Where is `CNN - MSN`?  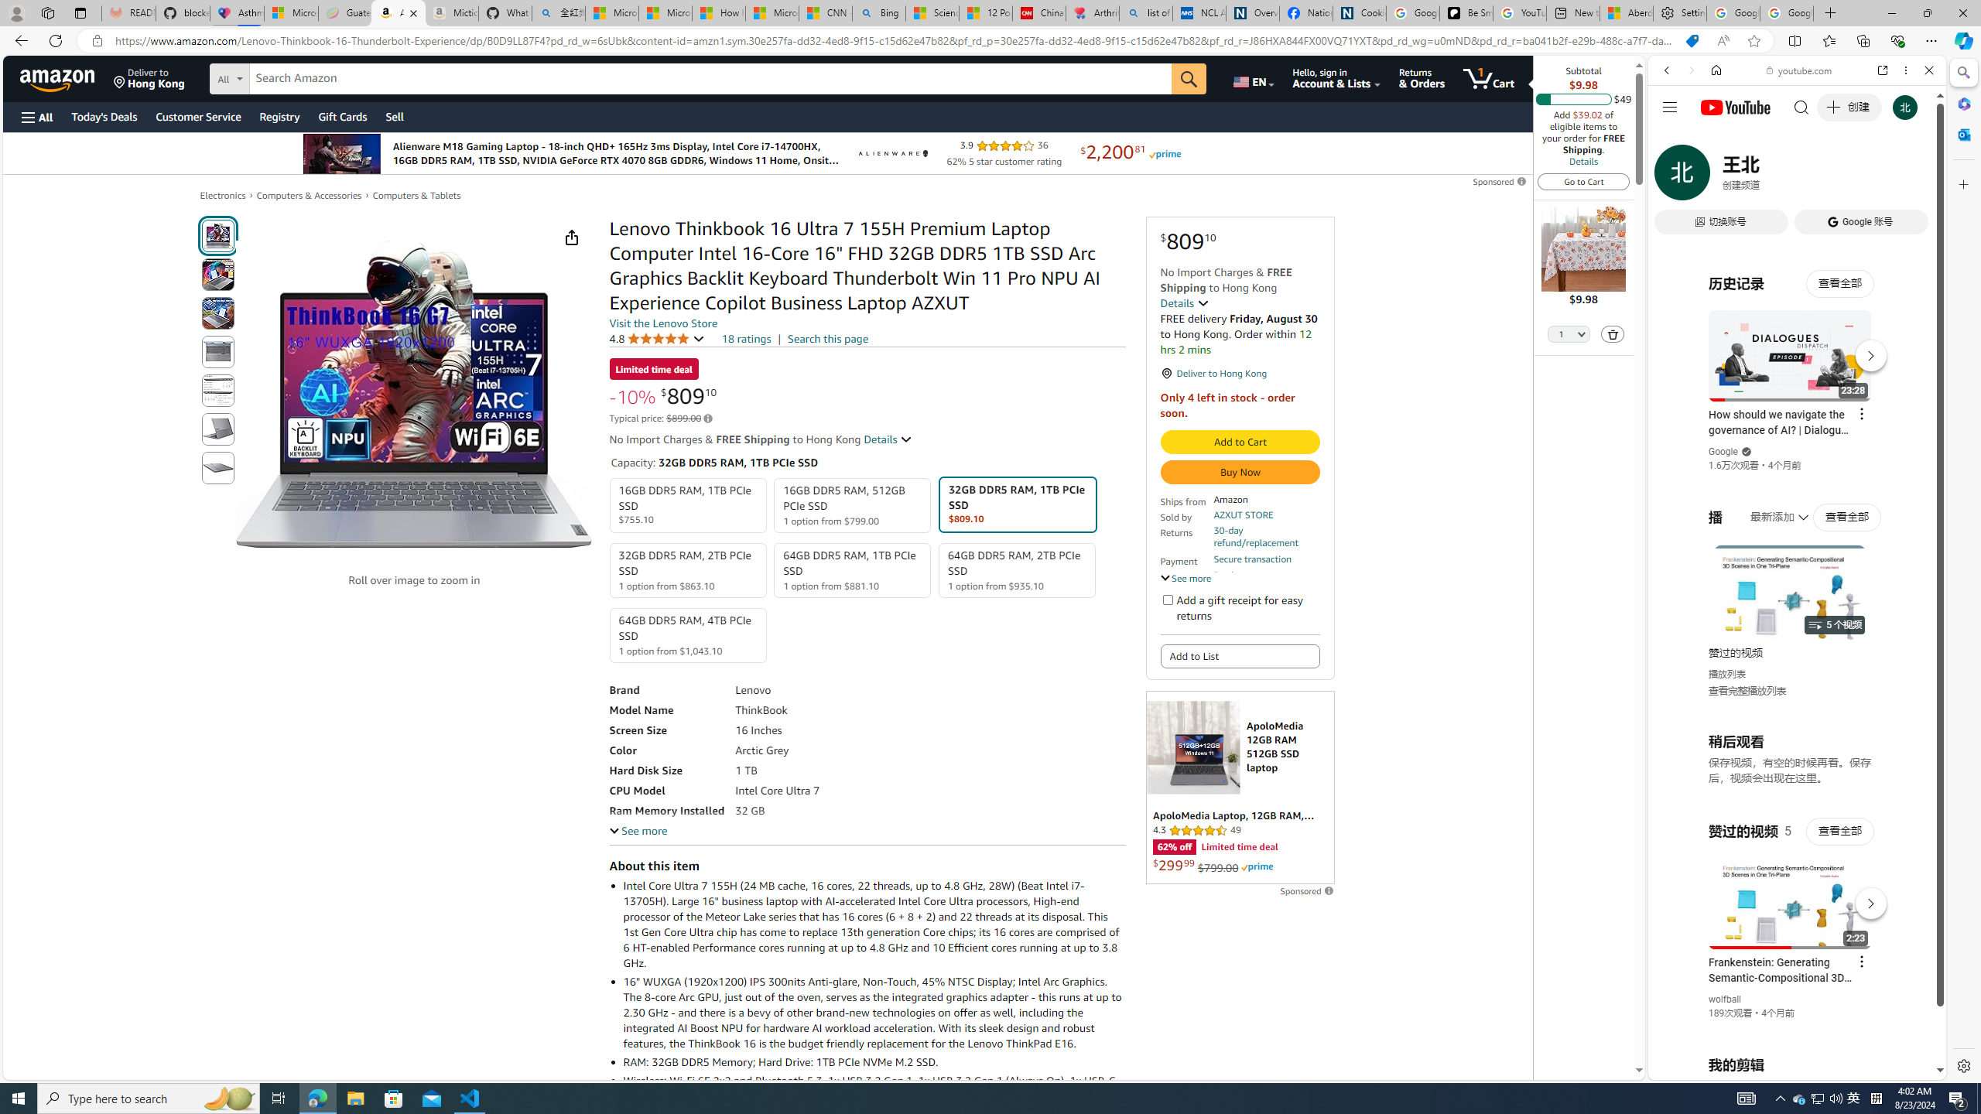 CNN - MSN is located at coordinates (826, 13).